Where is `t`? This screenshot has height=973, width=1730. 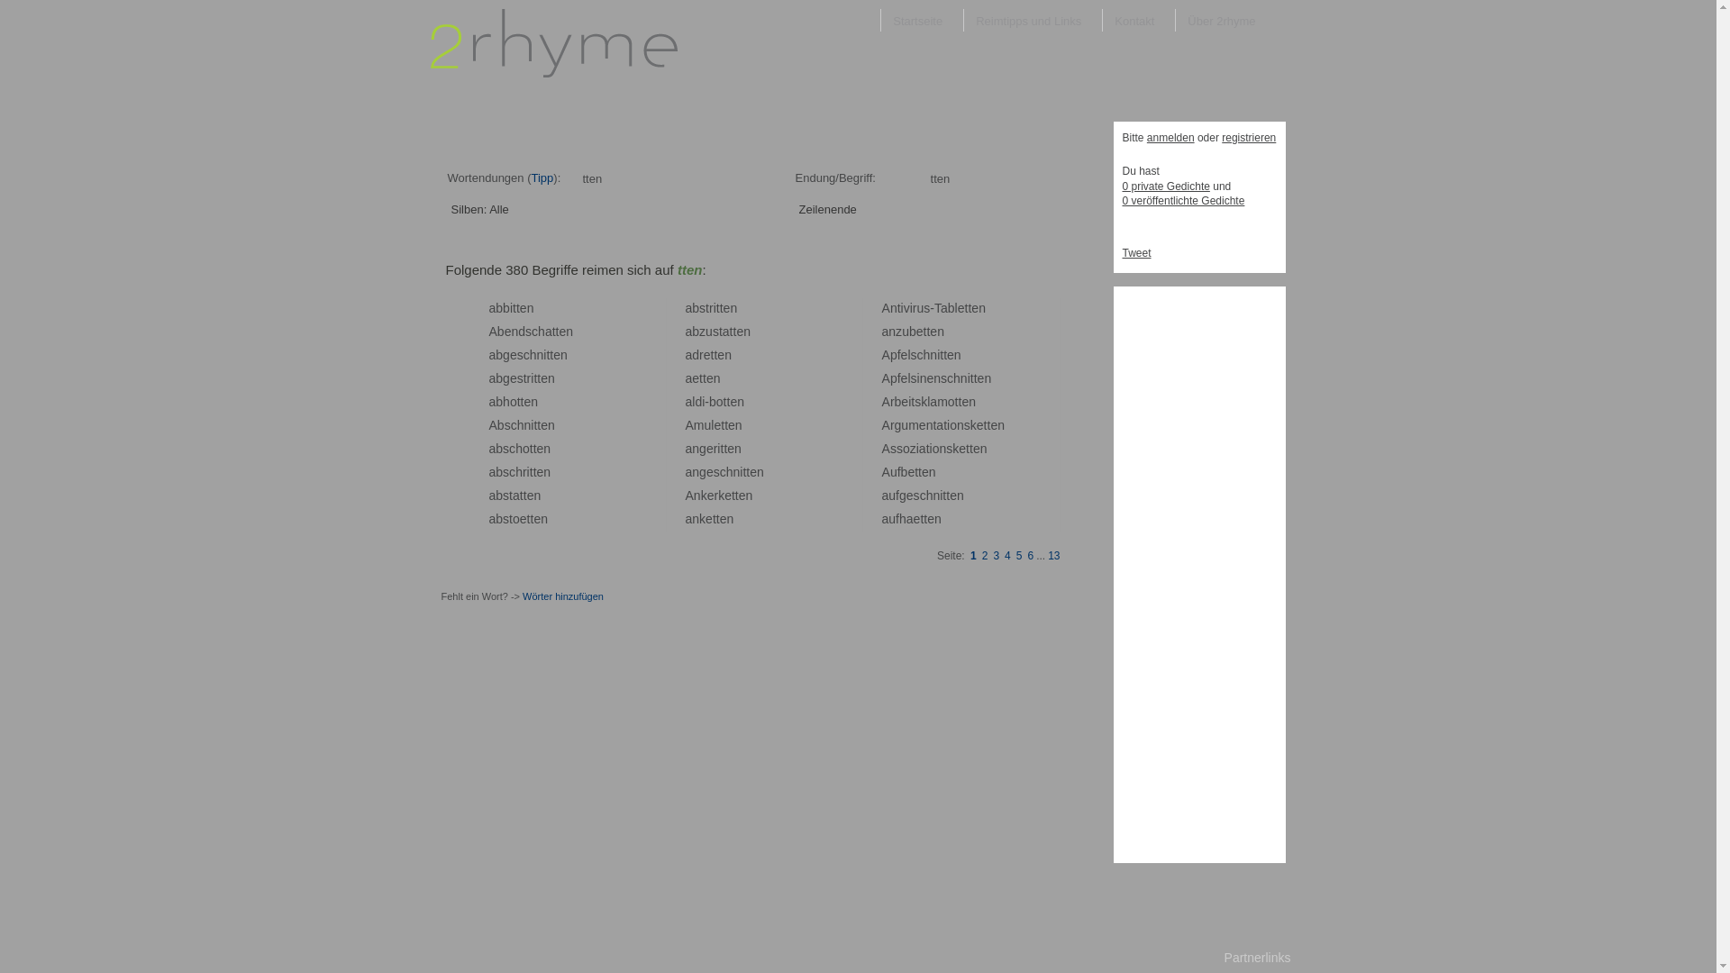 t is located at coordinates (899, 308).